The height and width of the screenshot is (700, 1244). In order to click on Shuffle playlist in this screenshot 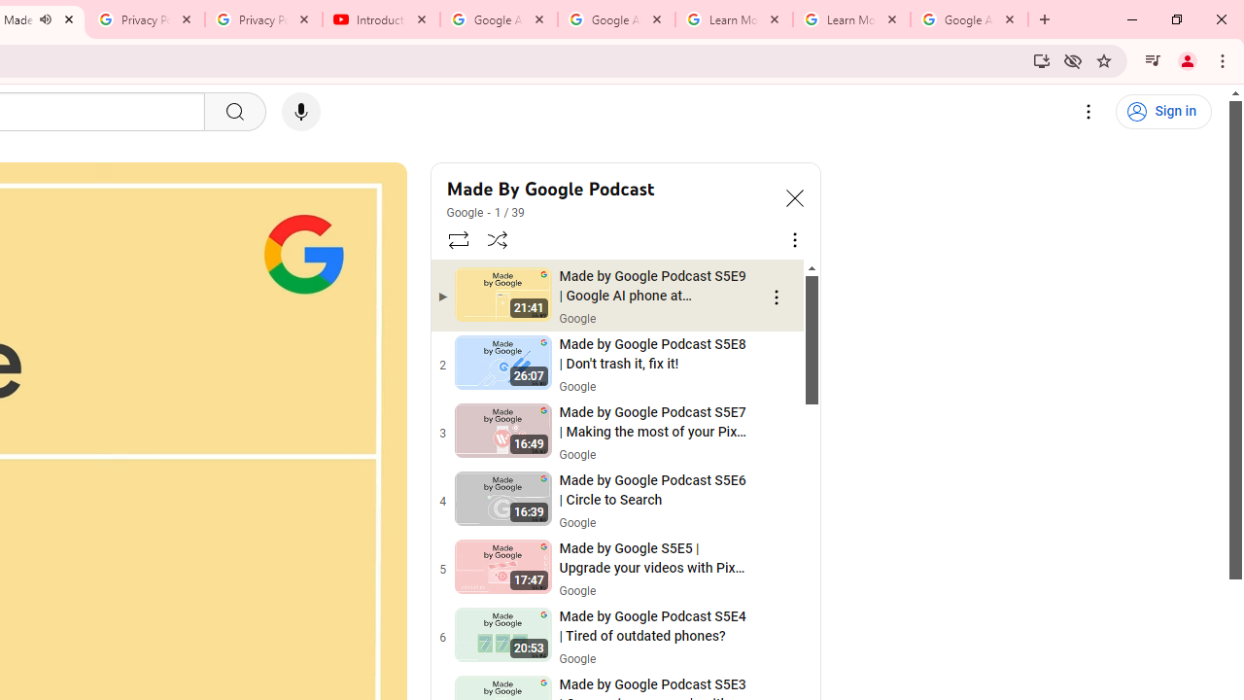, I will do `click(498, 239)`.